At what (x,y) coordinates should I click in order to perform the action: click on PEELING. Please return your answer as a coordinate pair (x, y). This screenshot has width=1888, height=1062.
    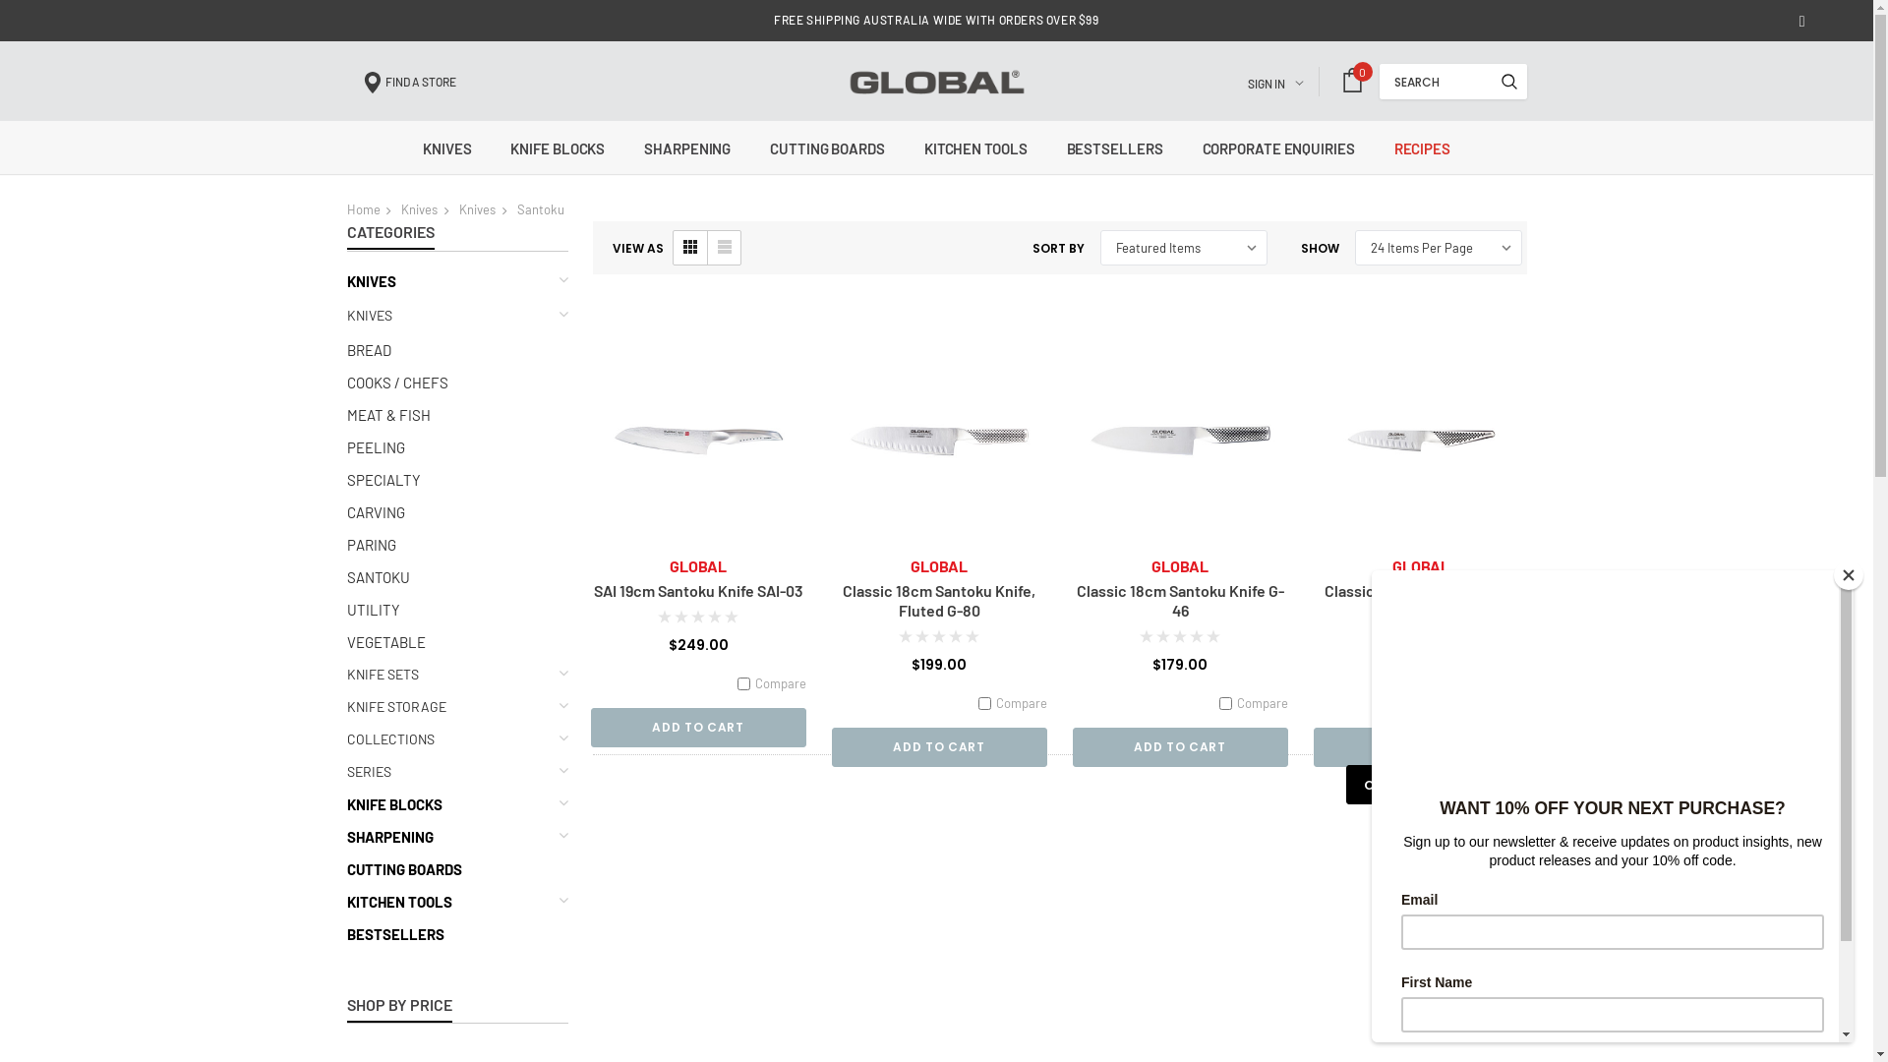
    Looking at the image, I should click on (376, 447).